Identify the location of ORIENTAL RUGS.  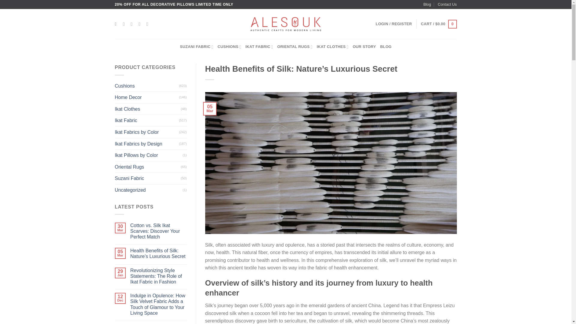
(295, 47).